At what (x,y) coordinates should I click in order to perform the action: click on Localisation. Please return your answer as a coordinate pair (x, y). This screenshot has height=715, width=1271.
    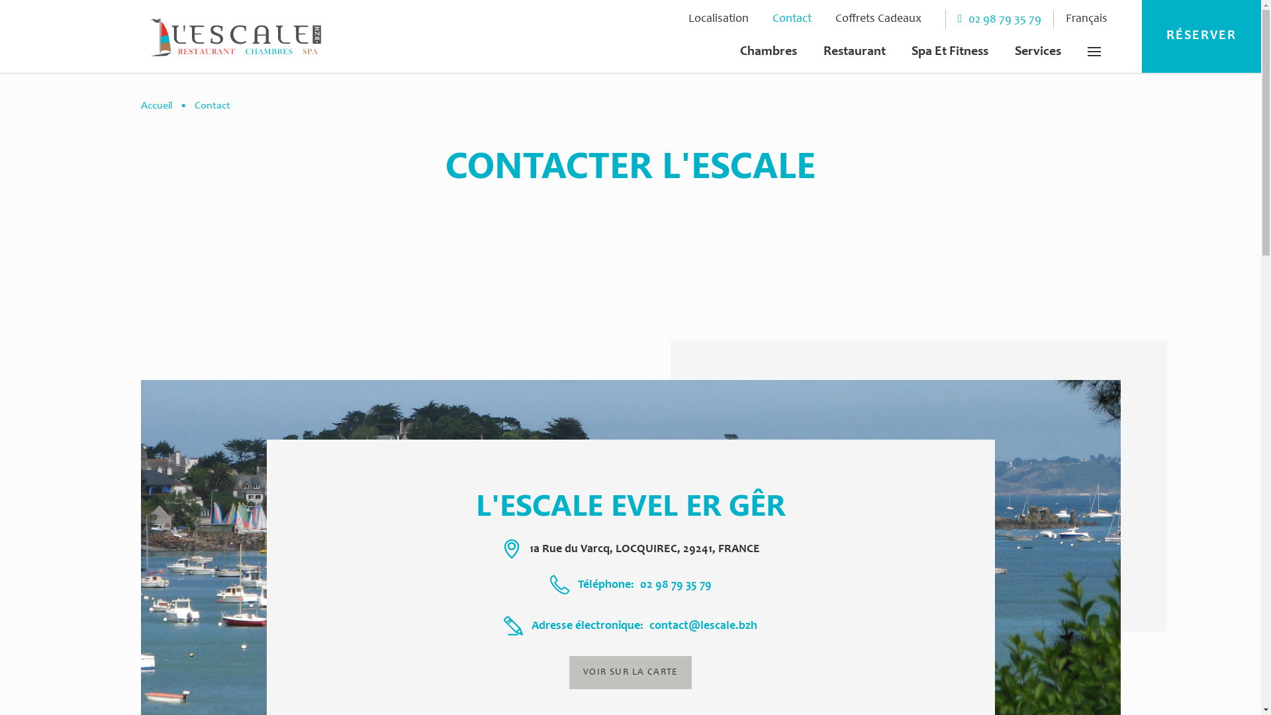
    Looking at the image, I should click on (719, 20).